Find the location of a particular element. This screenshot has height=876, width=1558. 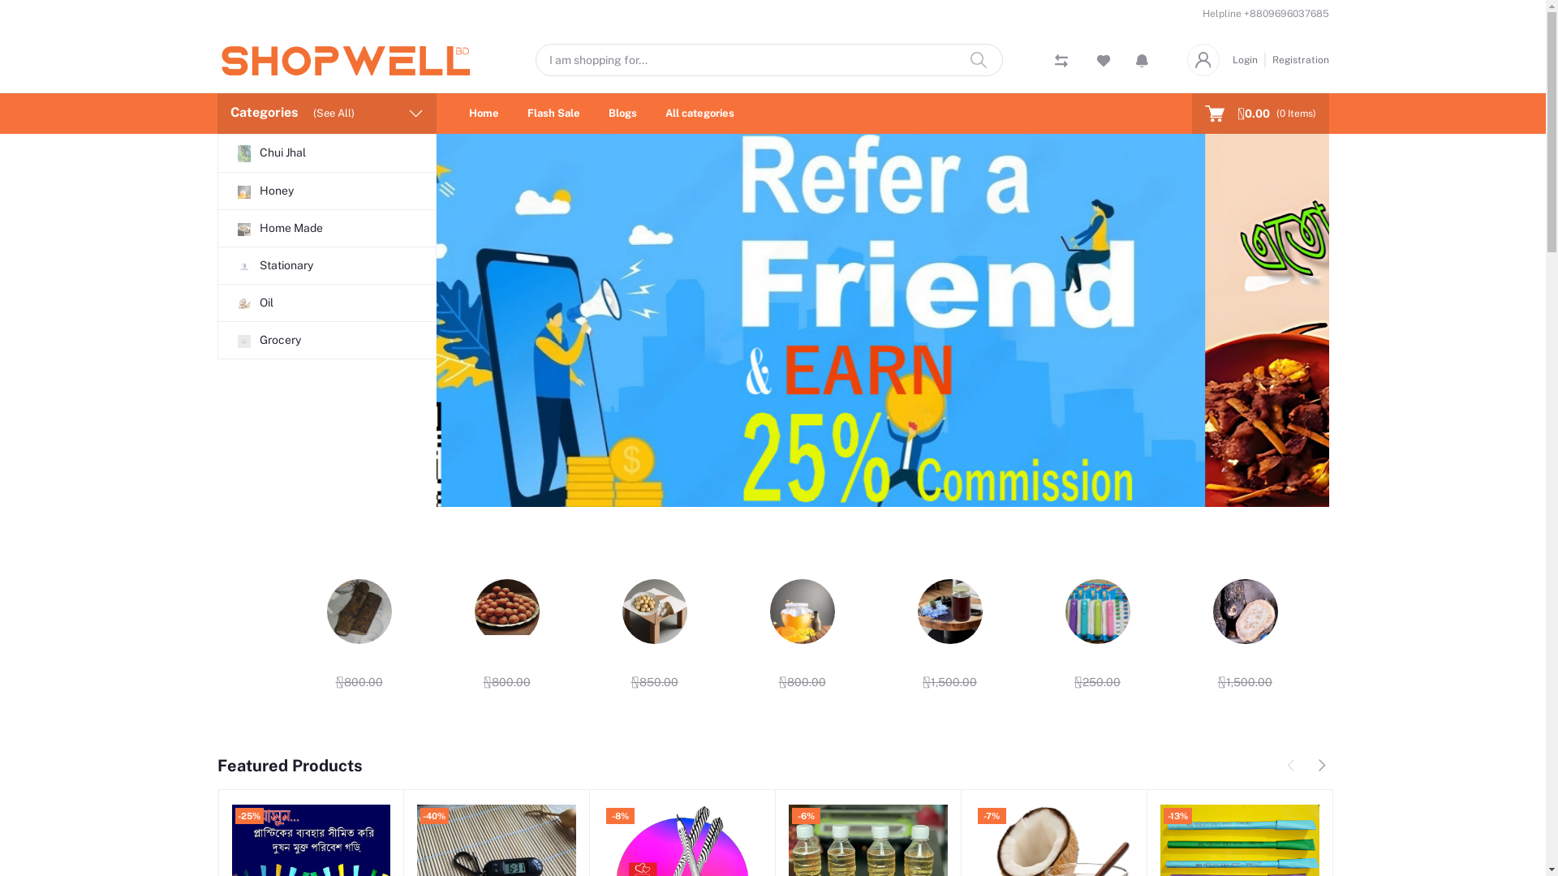

Stationary is located at coordinates (326, 266).